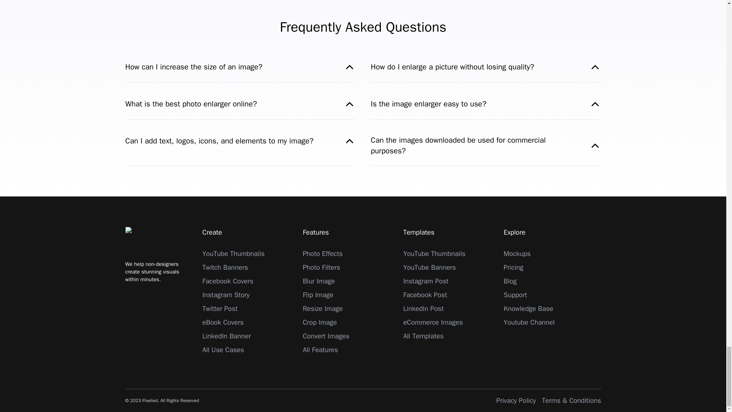 Image resolution: width=732 pixels, height=412 pixels. What do you see at coordinates (223, 322) in the screenshot?
I see `eBook Covers` at bounding box center [223, 322].